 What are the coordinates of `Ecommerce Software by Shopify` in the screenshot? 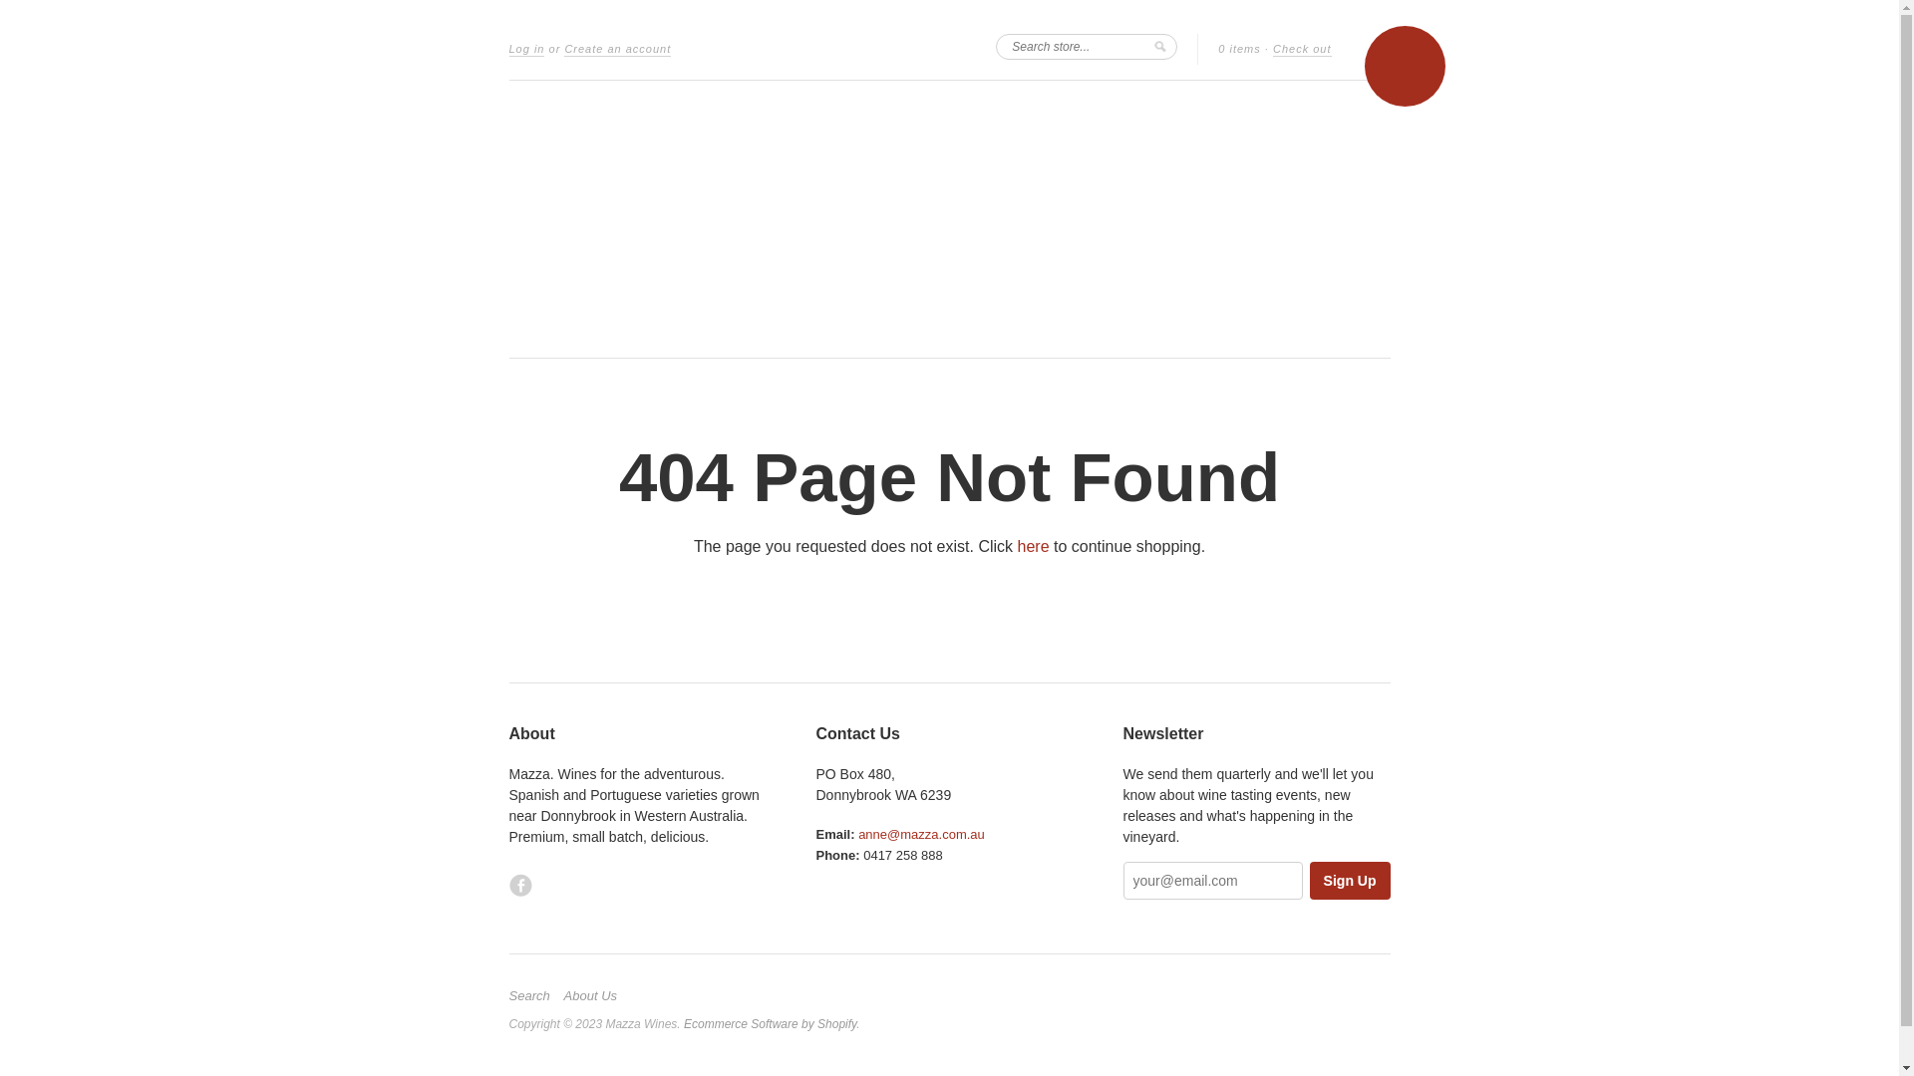 It's located at (770, 1024).